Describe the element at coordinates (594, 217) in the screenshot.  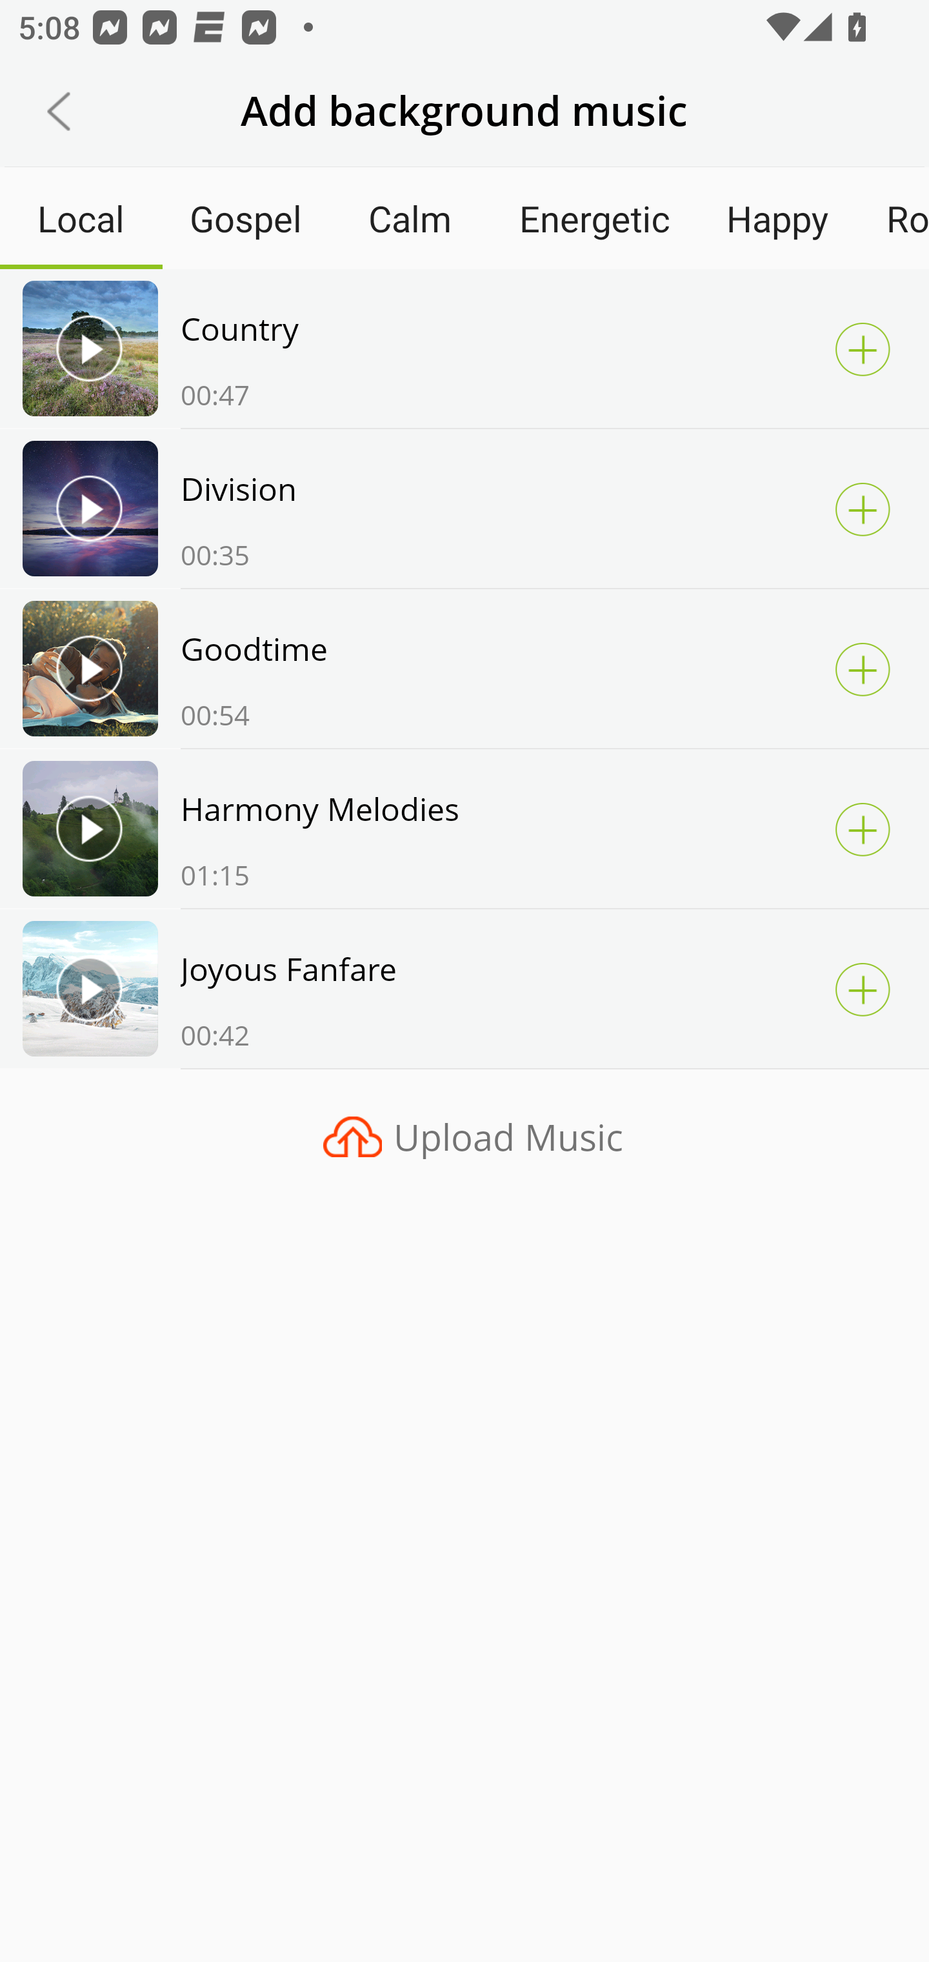
I see `Energetic` at that location.